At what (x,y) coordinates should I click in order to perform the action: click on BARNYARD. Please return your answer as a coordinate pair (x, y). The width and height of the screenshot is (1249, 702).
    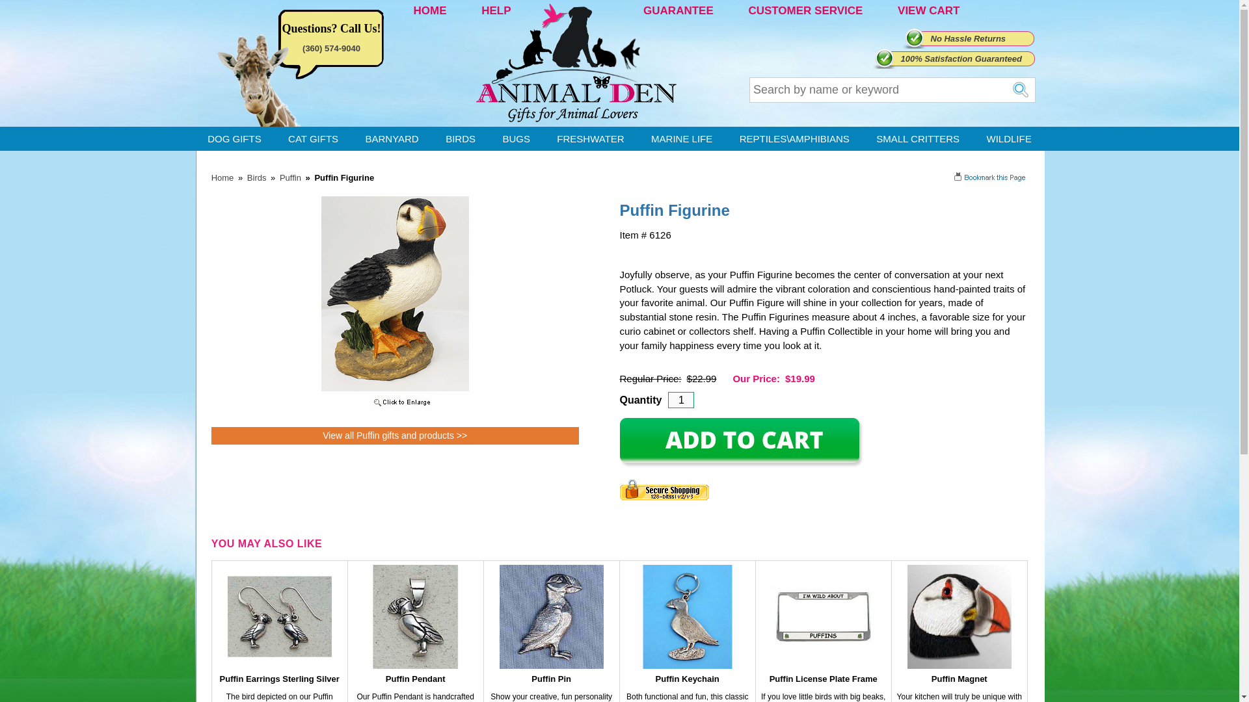
    Looking at the image, I should click on (392, 139).